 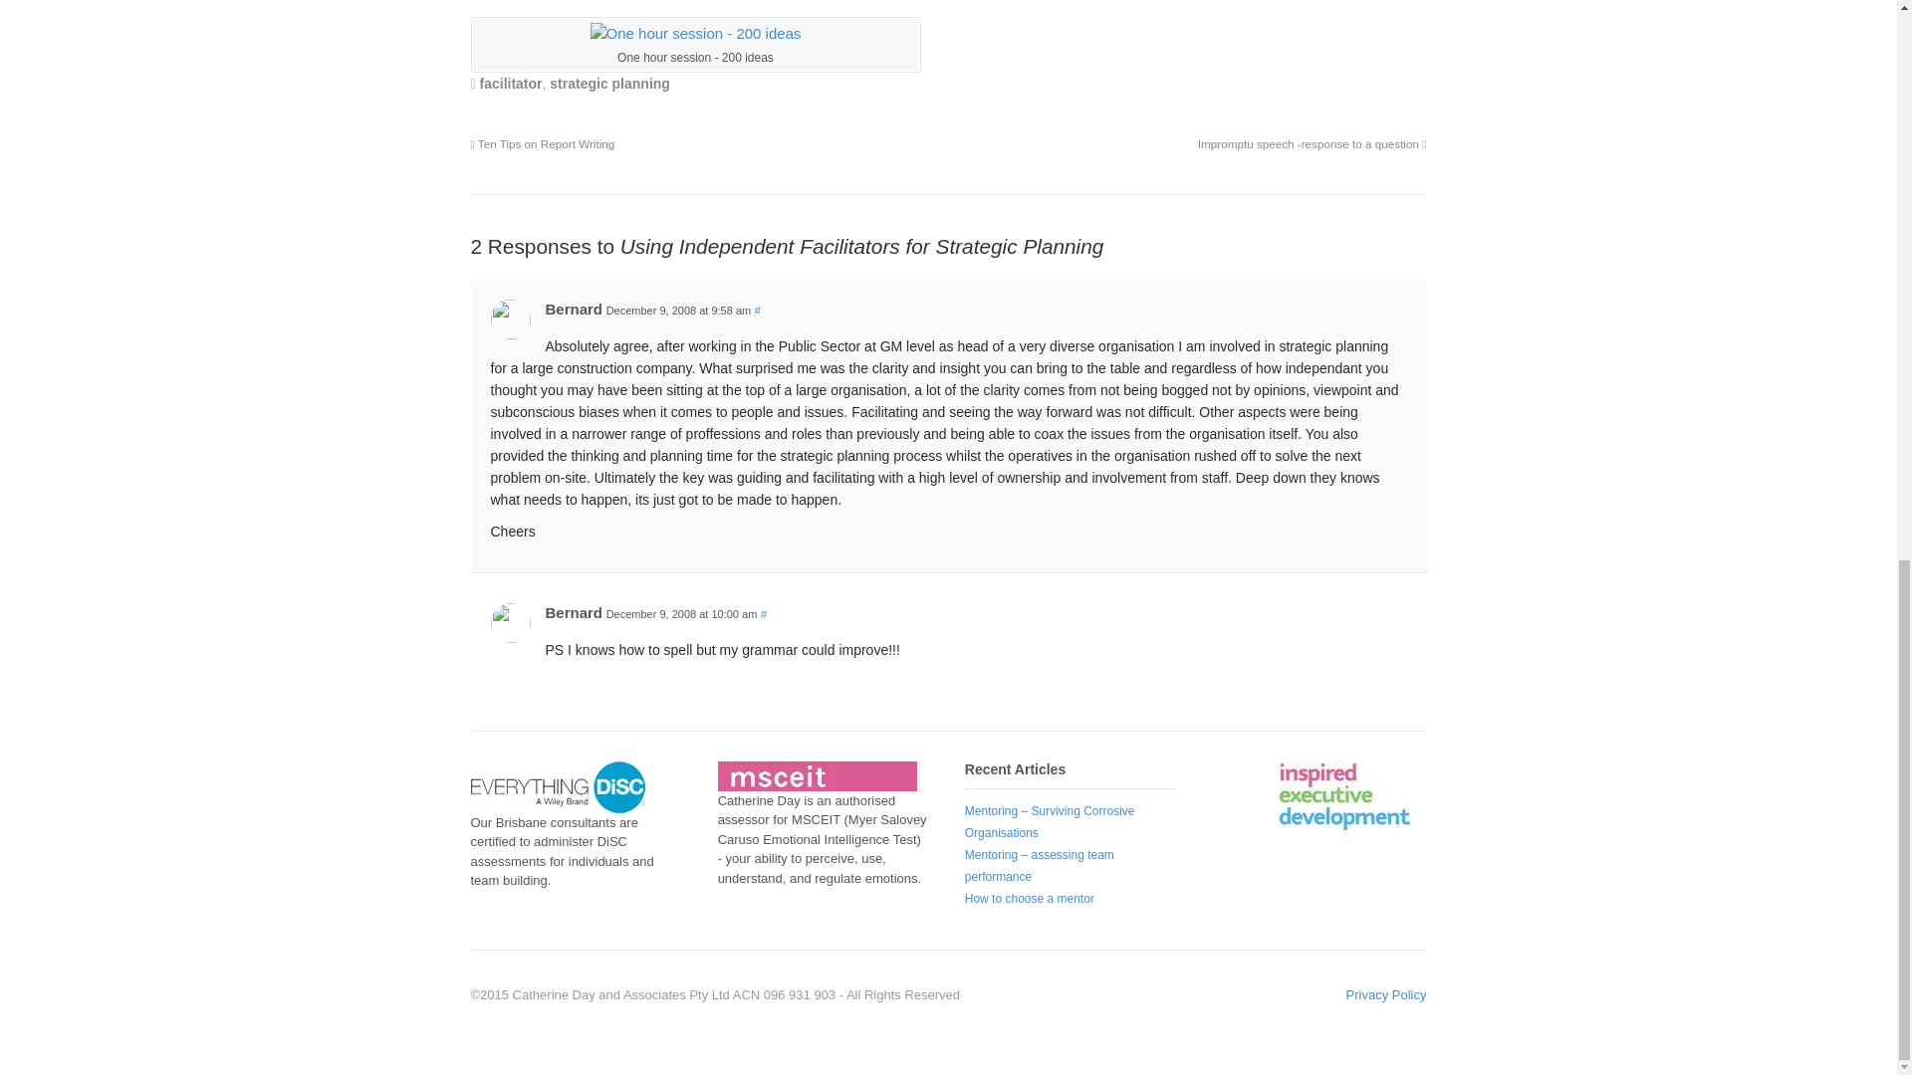 I want to click on facilitator, so click(x=511, y=83).